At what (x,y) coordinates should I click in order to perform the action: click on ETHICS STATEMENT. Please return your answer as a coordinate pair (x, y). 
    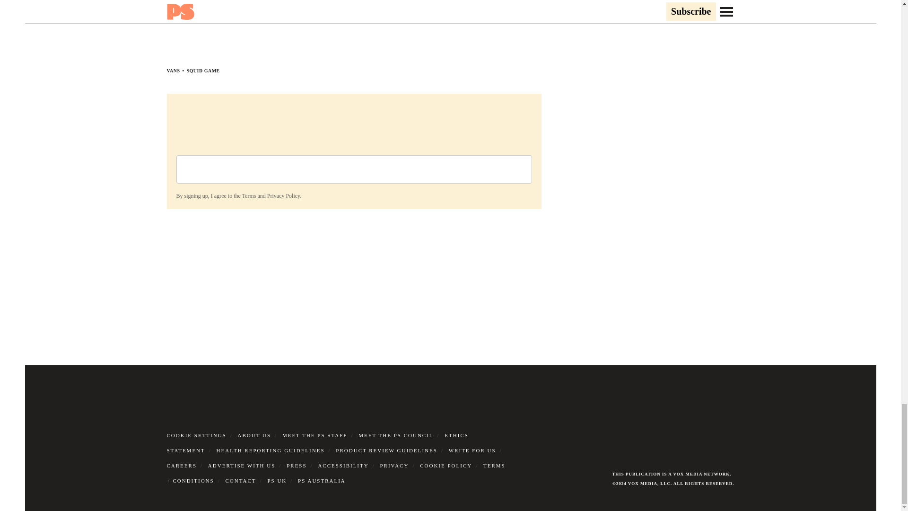
    Looking at the image, I should click on (317, 443).